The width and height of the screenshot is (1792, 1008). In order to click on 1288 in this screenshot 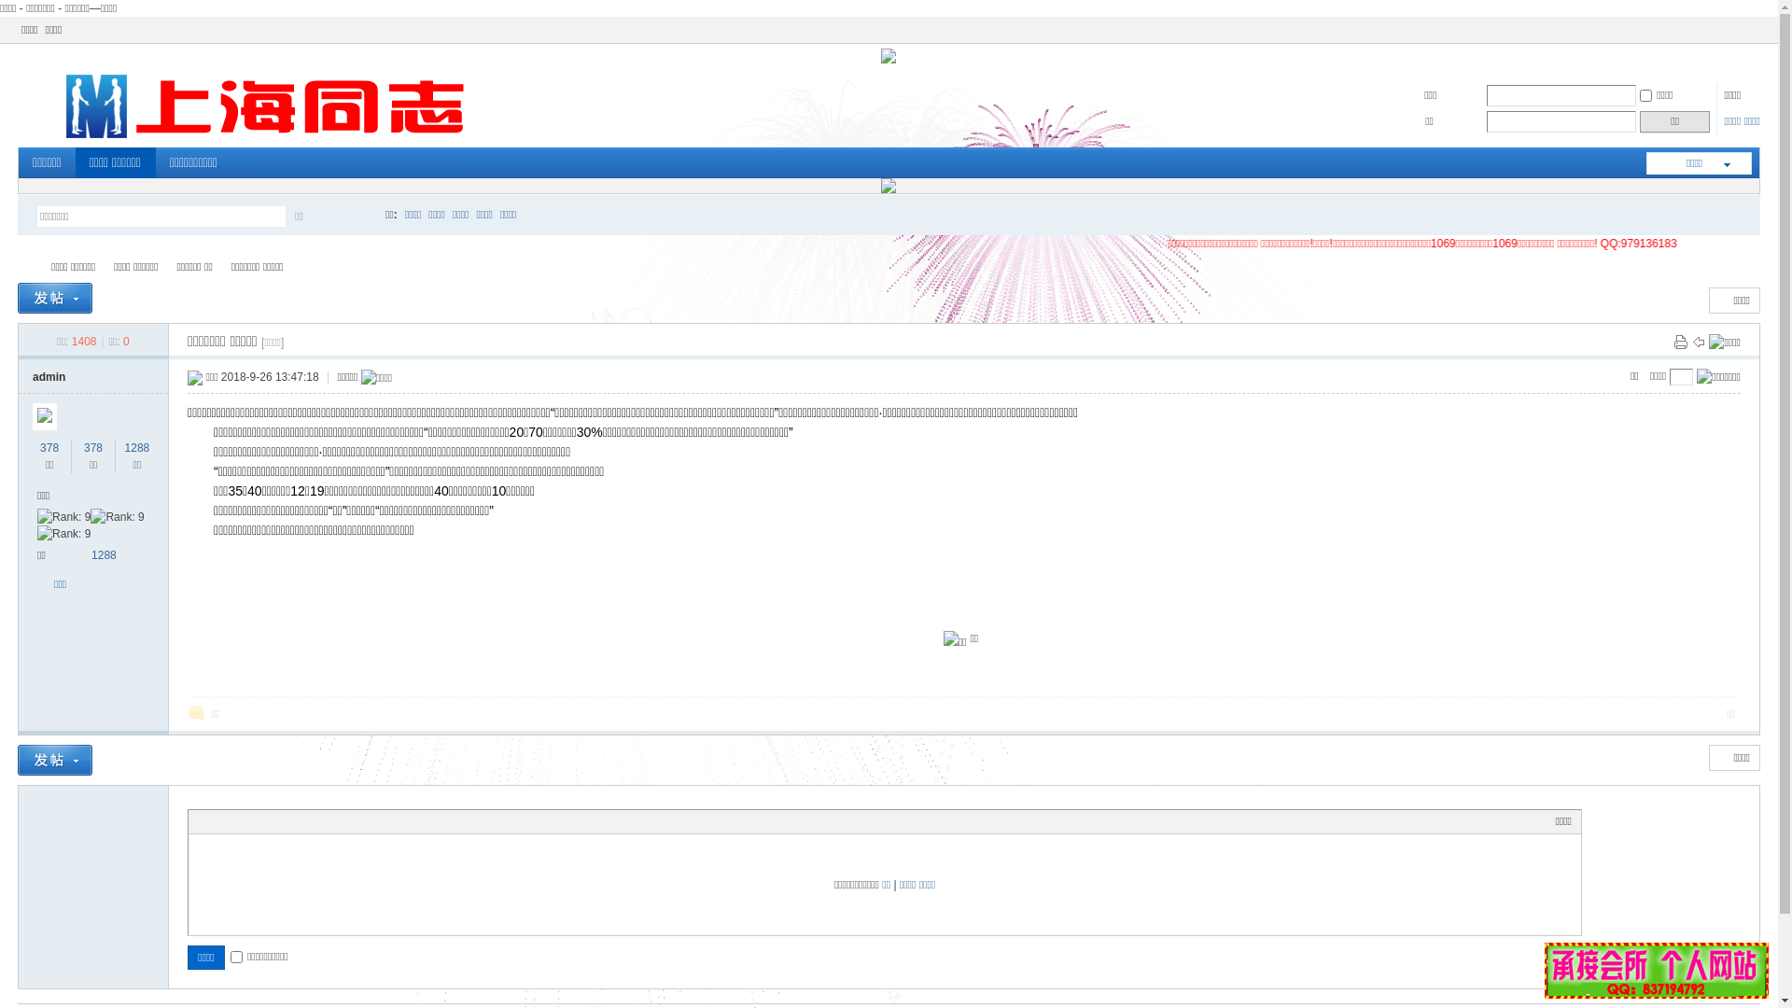, I will do `click(105, 555)`.